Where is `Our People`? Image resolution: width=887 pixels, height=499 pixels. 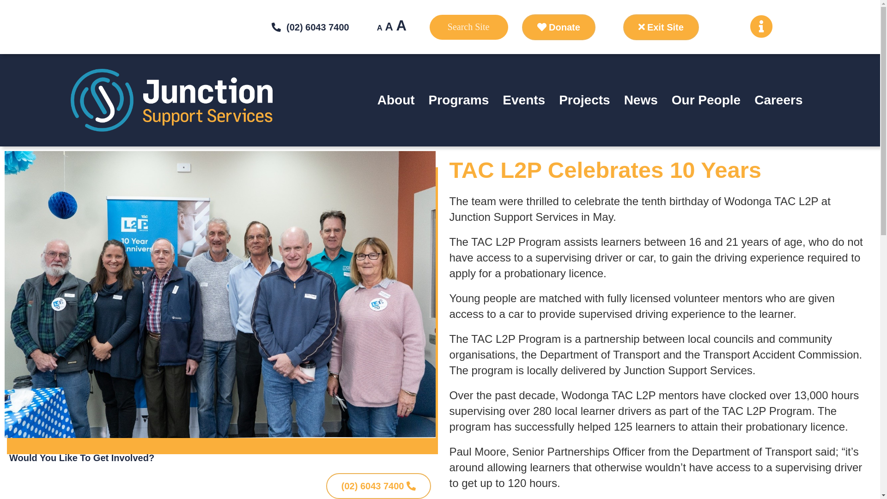 Our People is located at coordinates (706, 100).